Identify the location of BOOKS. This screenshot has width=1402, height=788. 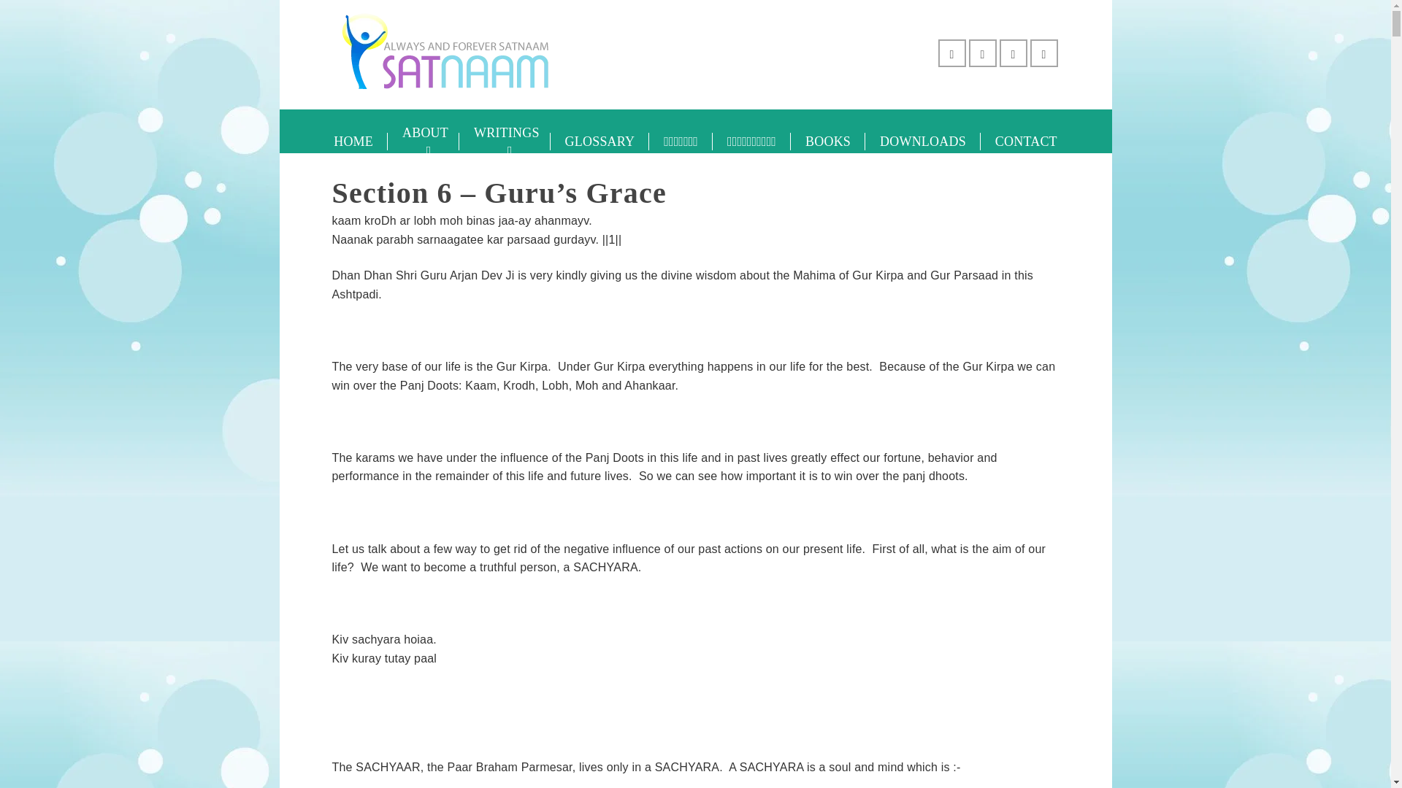
(827, 142).